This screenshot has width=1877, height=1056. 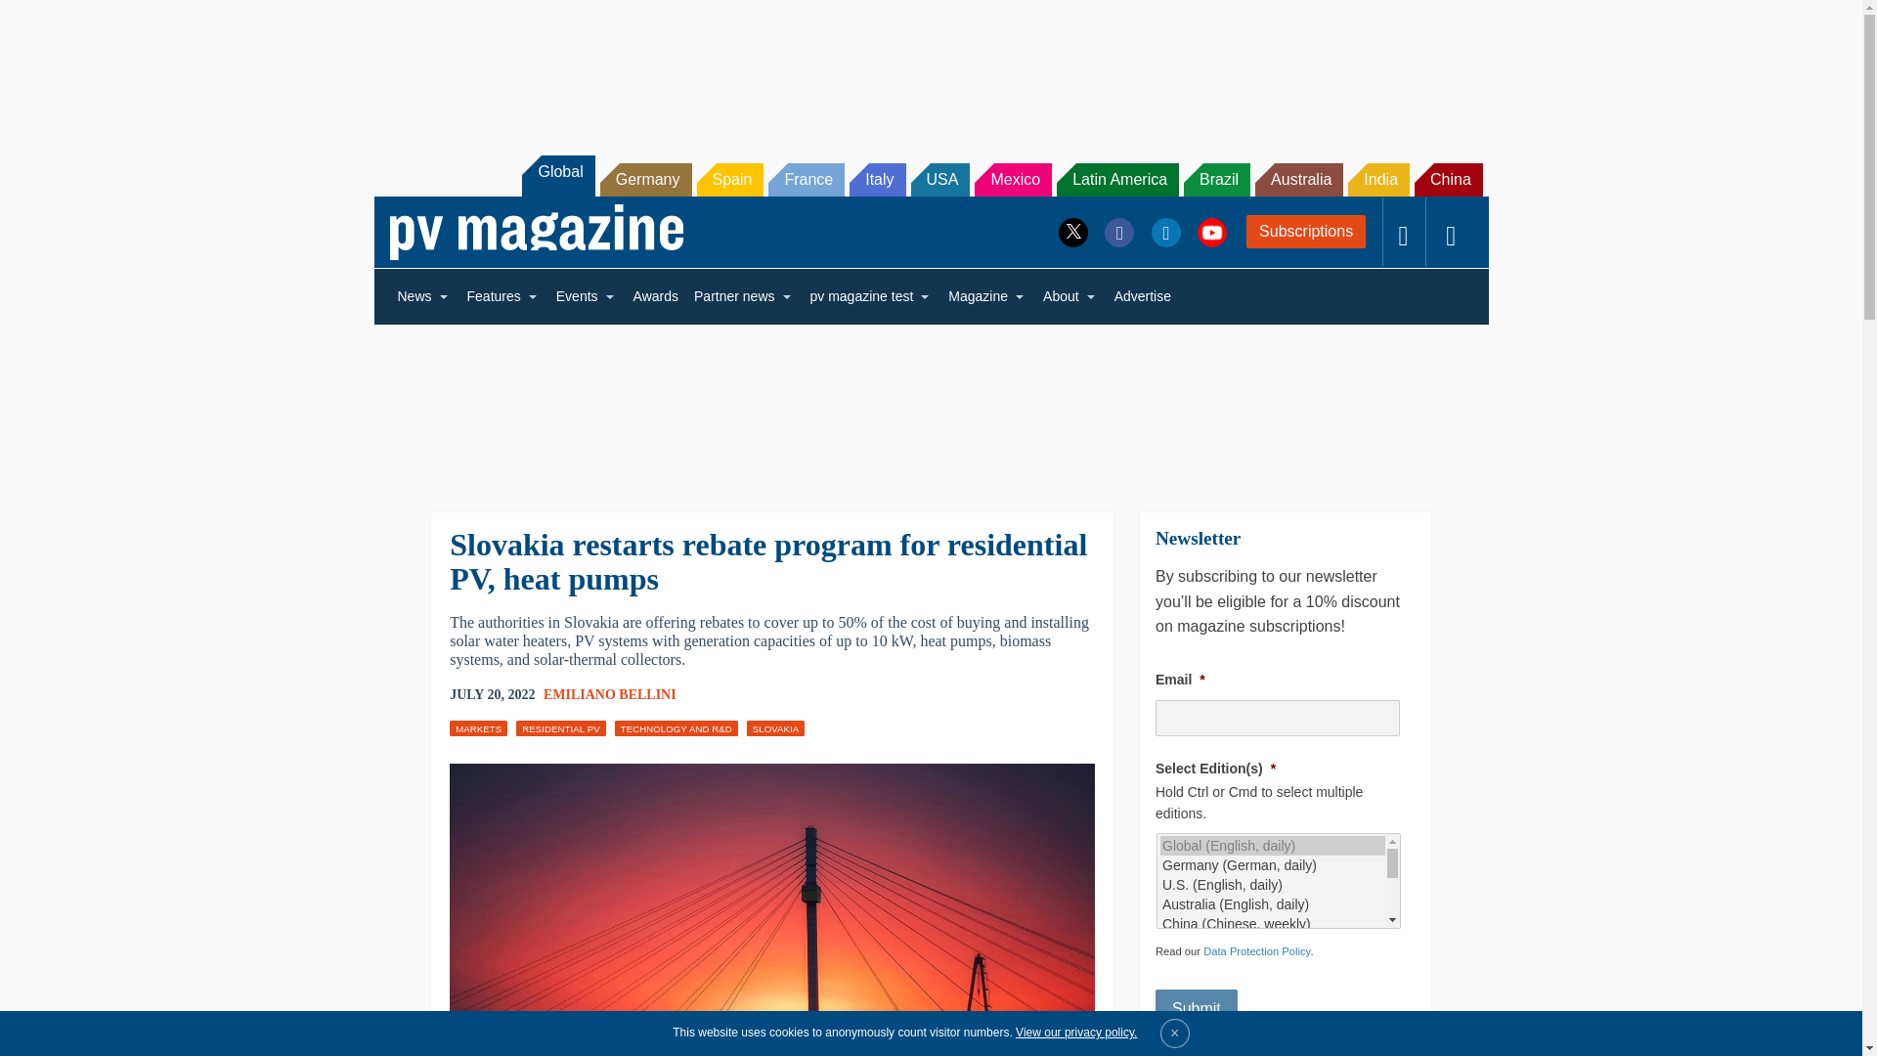 I want to click on Latin America, so click(x=1116, y=180).